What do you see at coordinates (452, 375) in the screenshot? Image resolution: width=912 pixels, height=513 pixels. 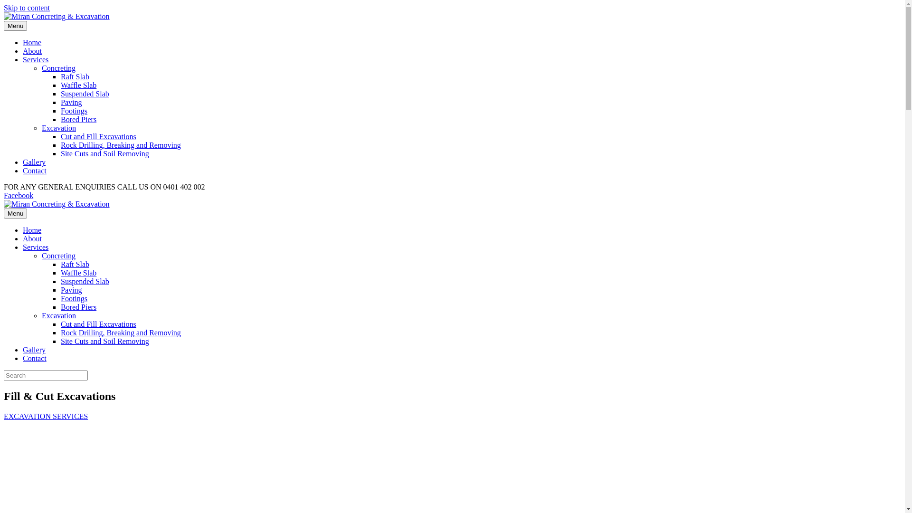 I see `Type and press Enter to search.` at bounding box center [452, 375].